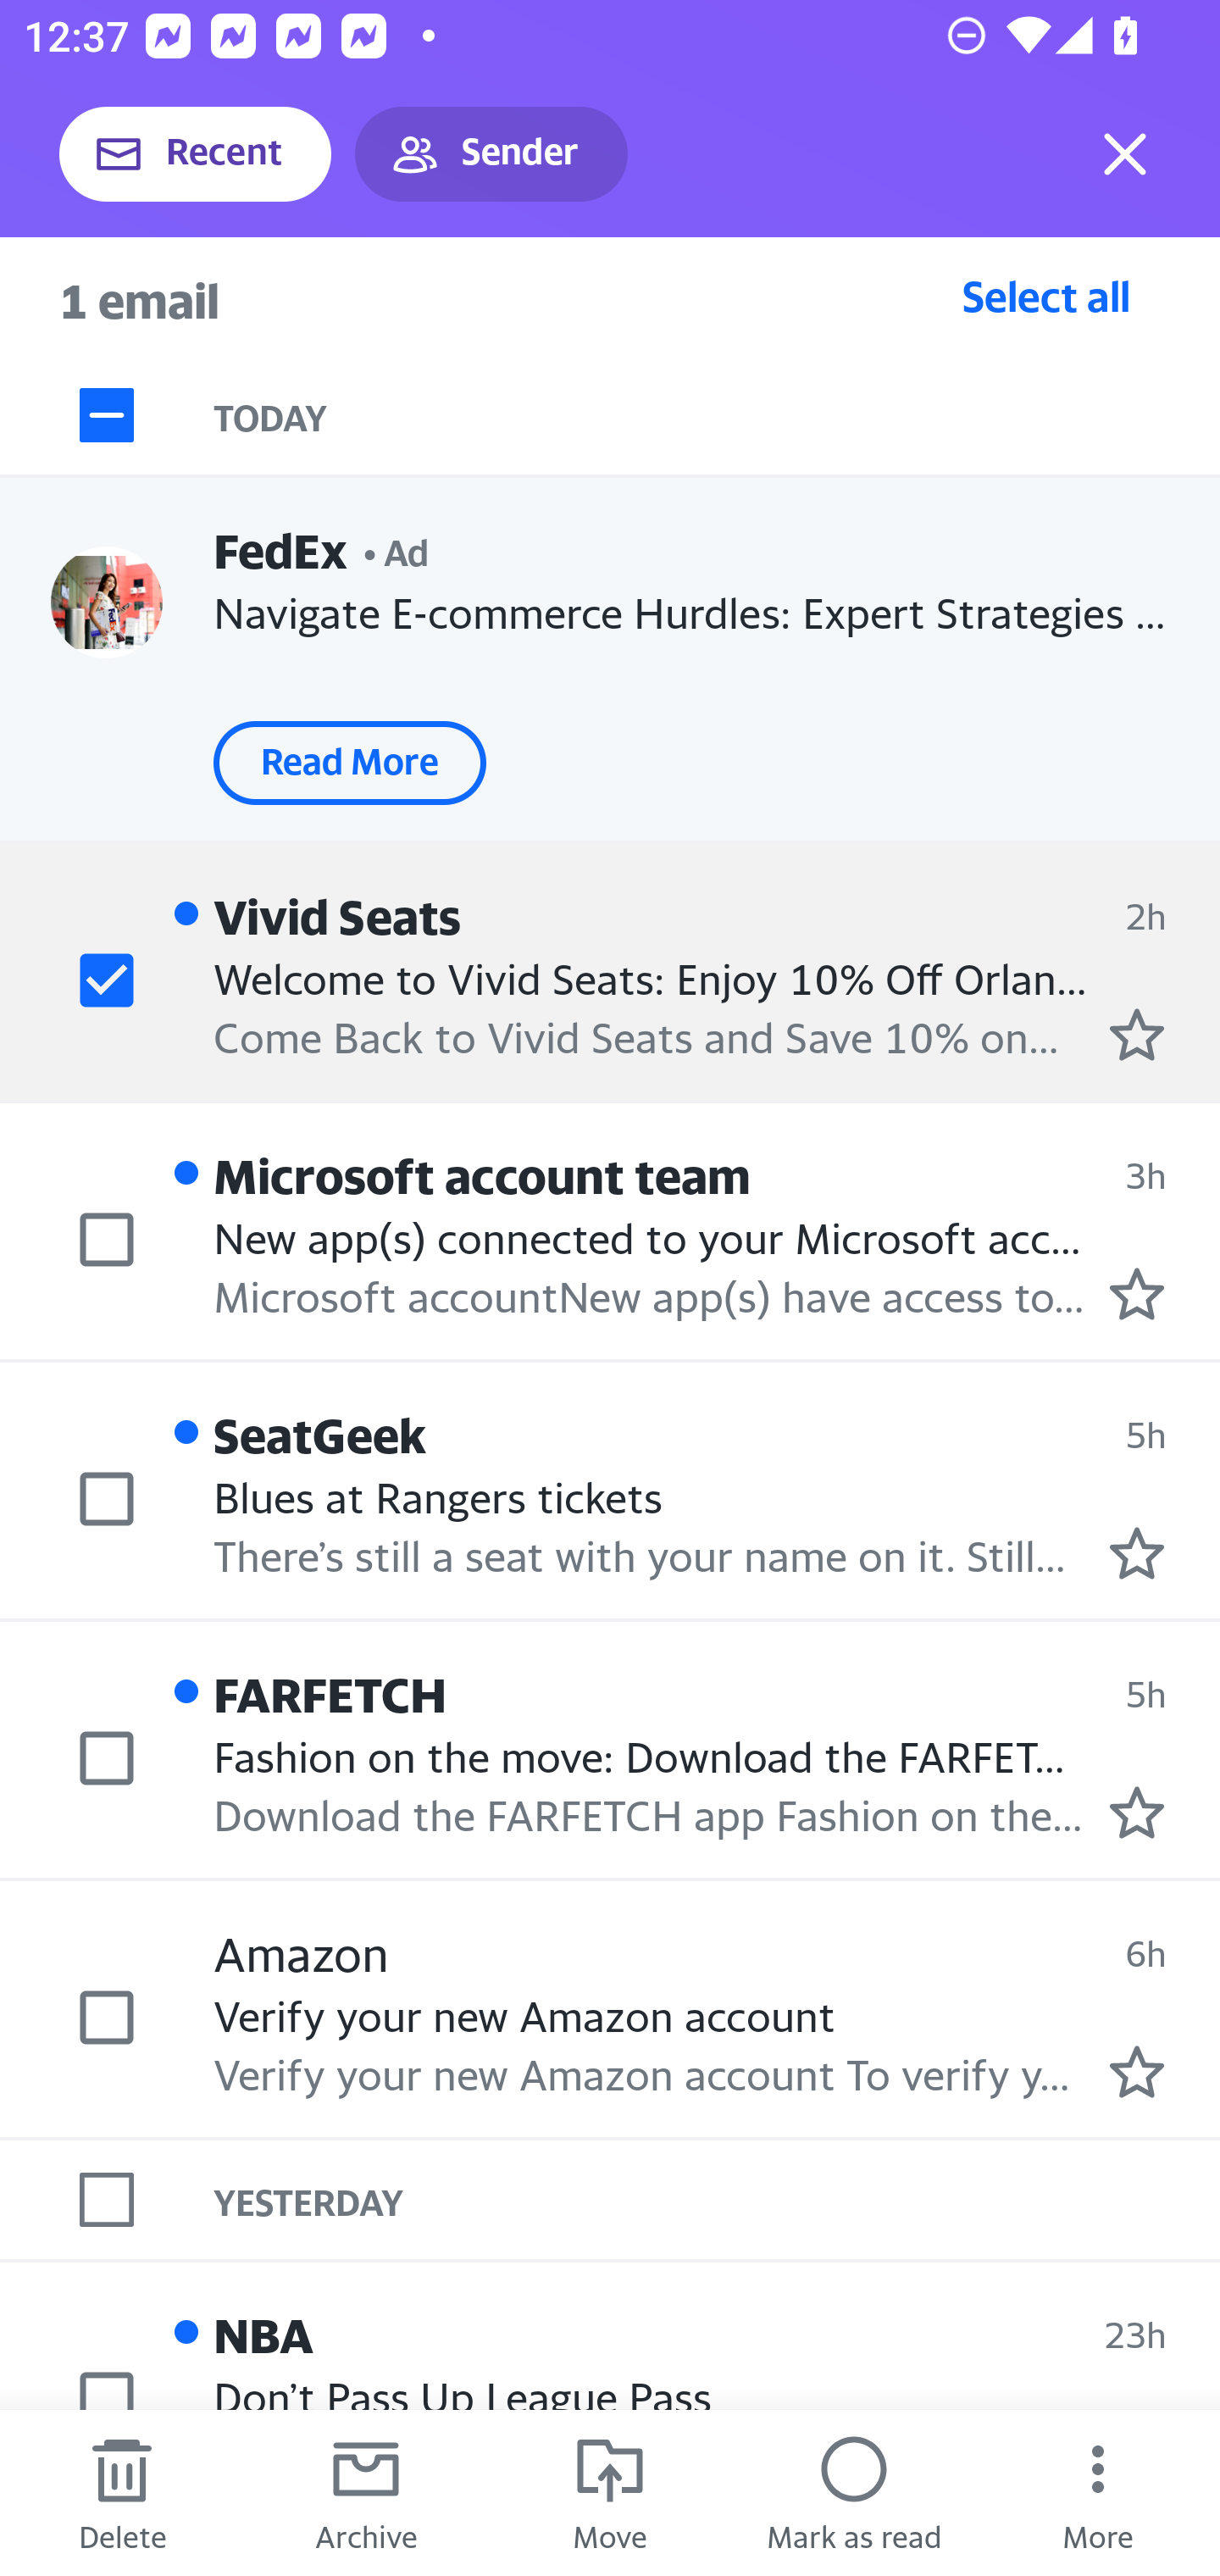 The width and height of the screenshot is (1220, 2576). Describe the element at coordinates (491, 154) in the screenshot. I see `Sender` at that location.